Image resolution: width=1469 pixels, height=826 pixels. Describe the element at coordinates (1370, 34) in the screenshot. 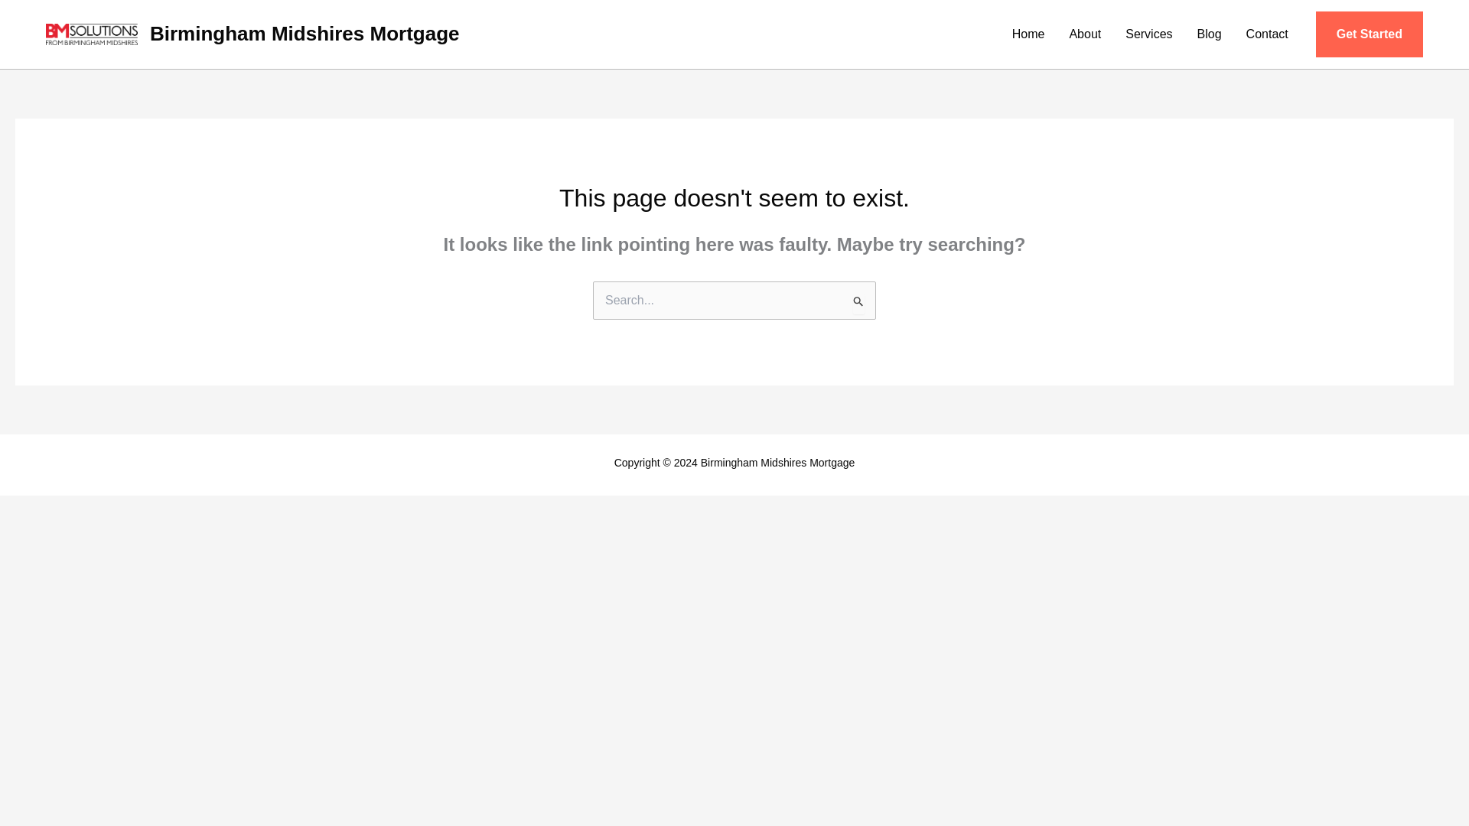

I see `Get Started` at that location.